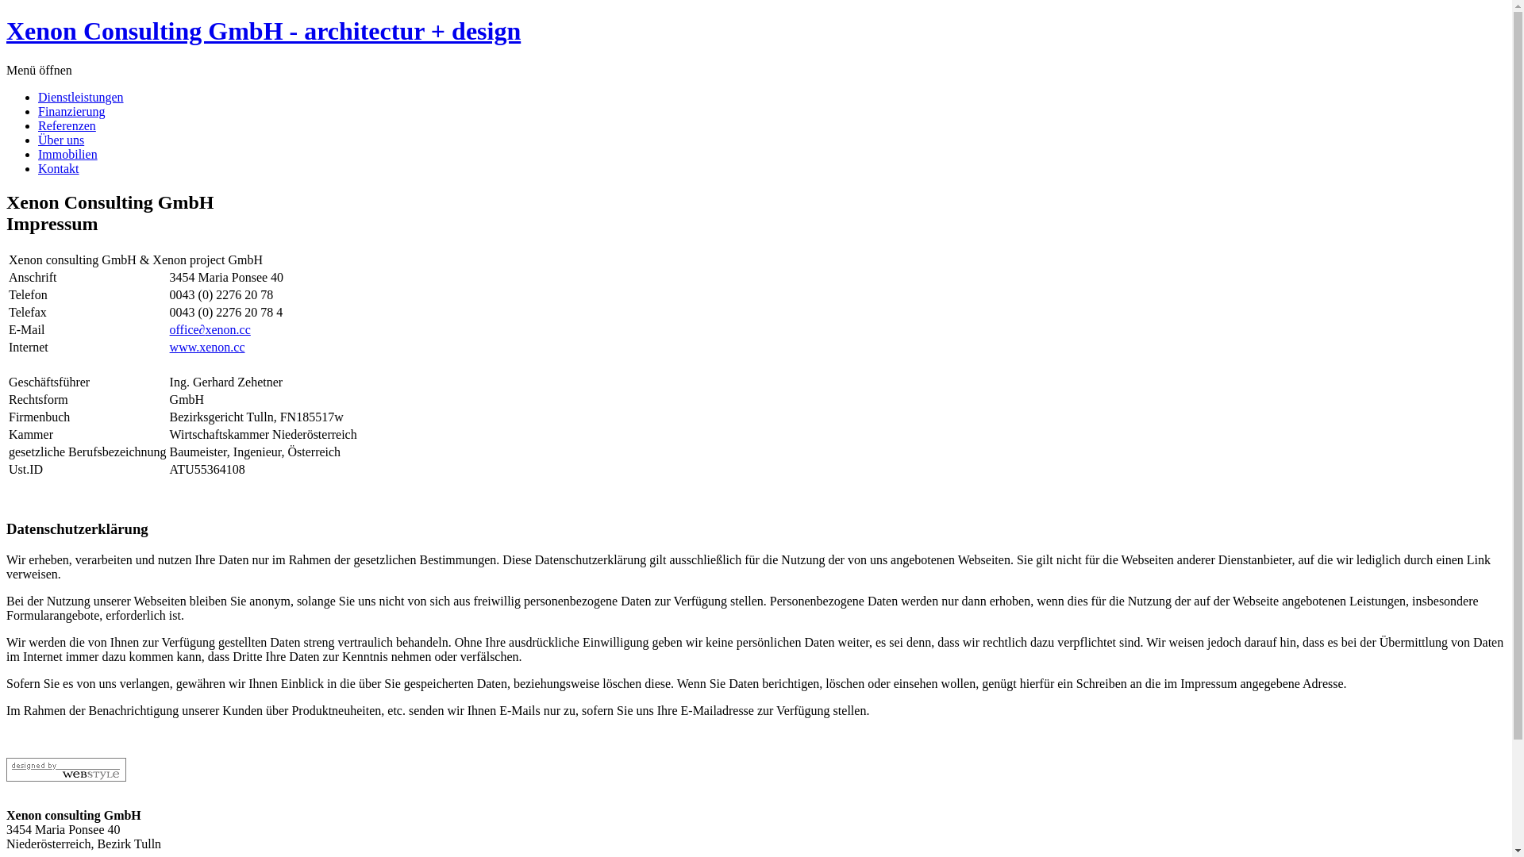 Image resolution: width=1524 pixels, height=857 pixels. What do you see at coordinates (81, 97) in the screenshot?
I see `Dienstleistungen` at bounding box center [81, 97].